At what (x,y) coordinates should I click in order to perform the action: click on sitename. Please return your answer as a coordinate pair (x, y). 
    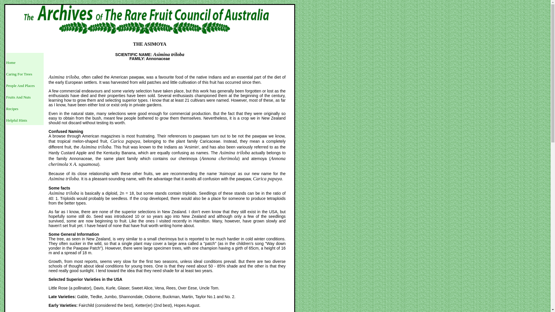
    Looking at the image, I should click on (150, 21).